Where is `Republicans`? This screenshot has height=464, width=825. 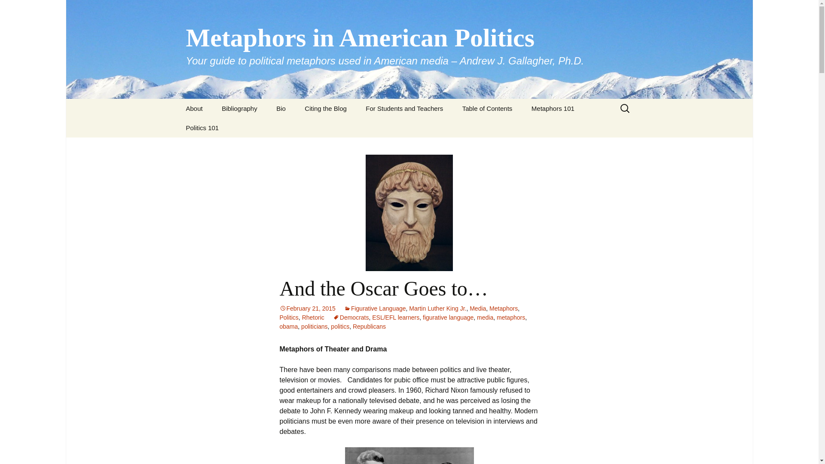 Republicans is located at coordinates (370, 326).